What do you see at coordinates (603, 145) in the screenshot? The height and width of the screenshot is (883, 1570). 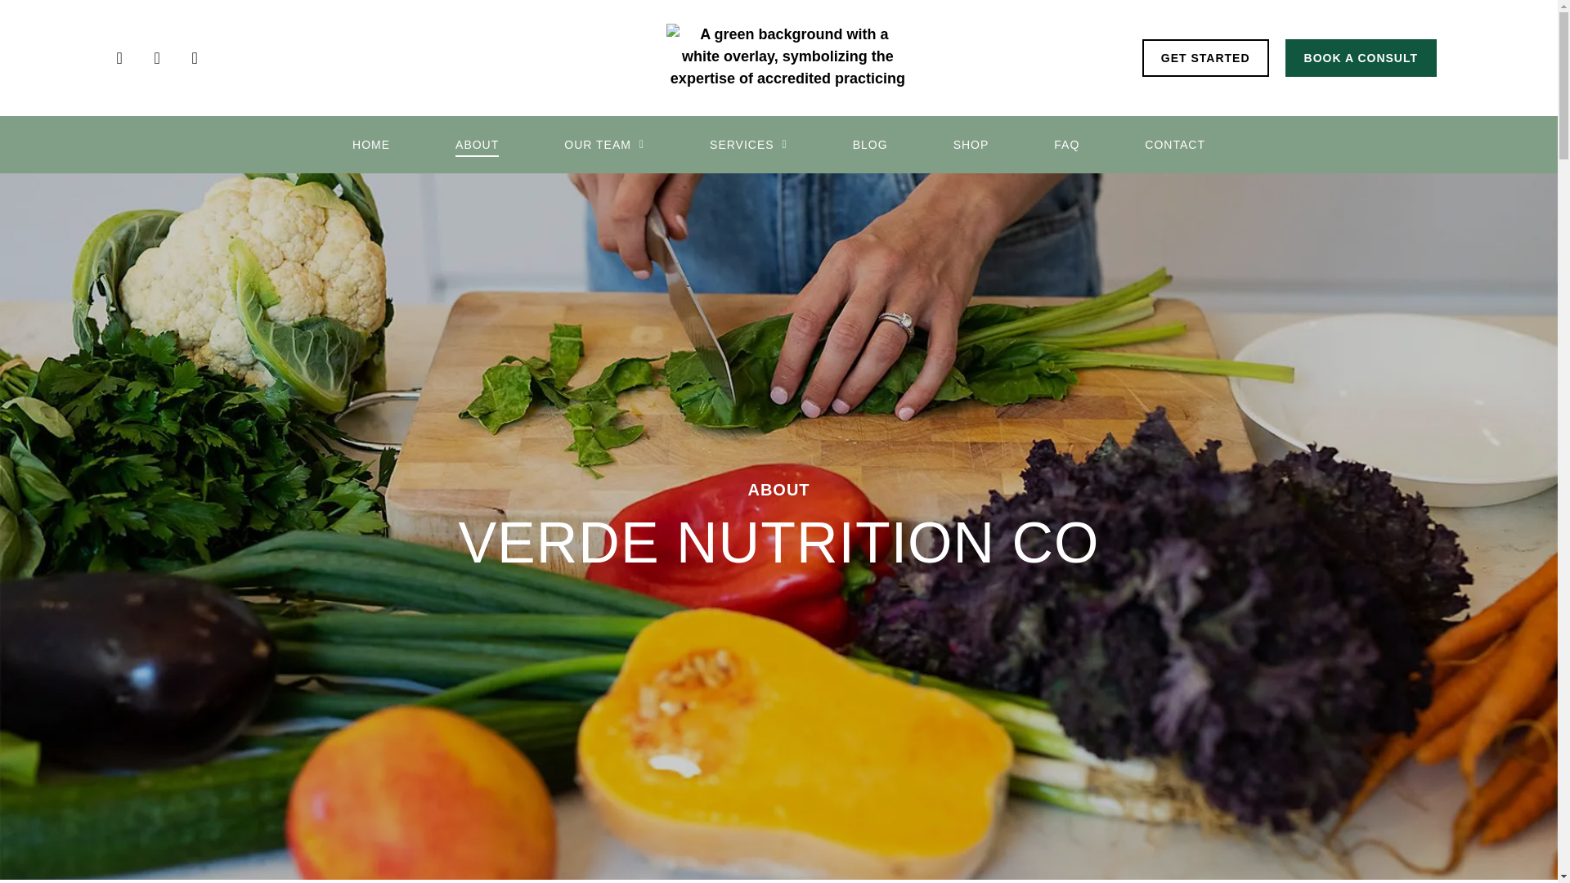 I see `OUR TEAM` at bounding box center [603, 145].